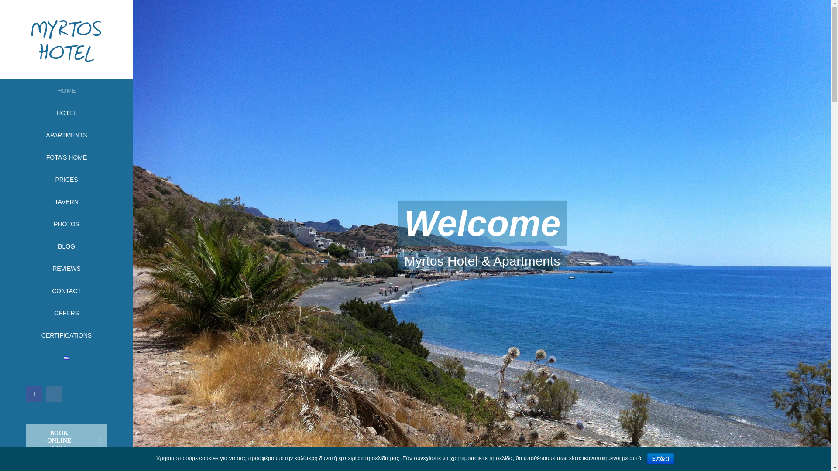  I want to click on CERTIFICATIONS, so click(66, 335).